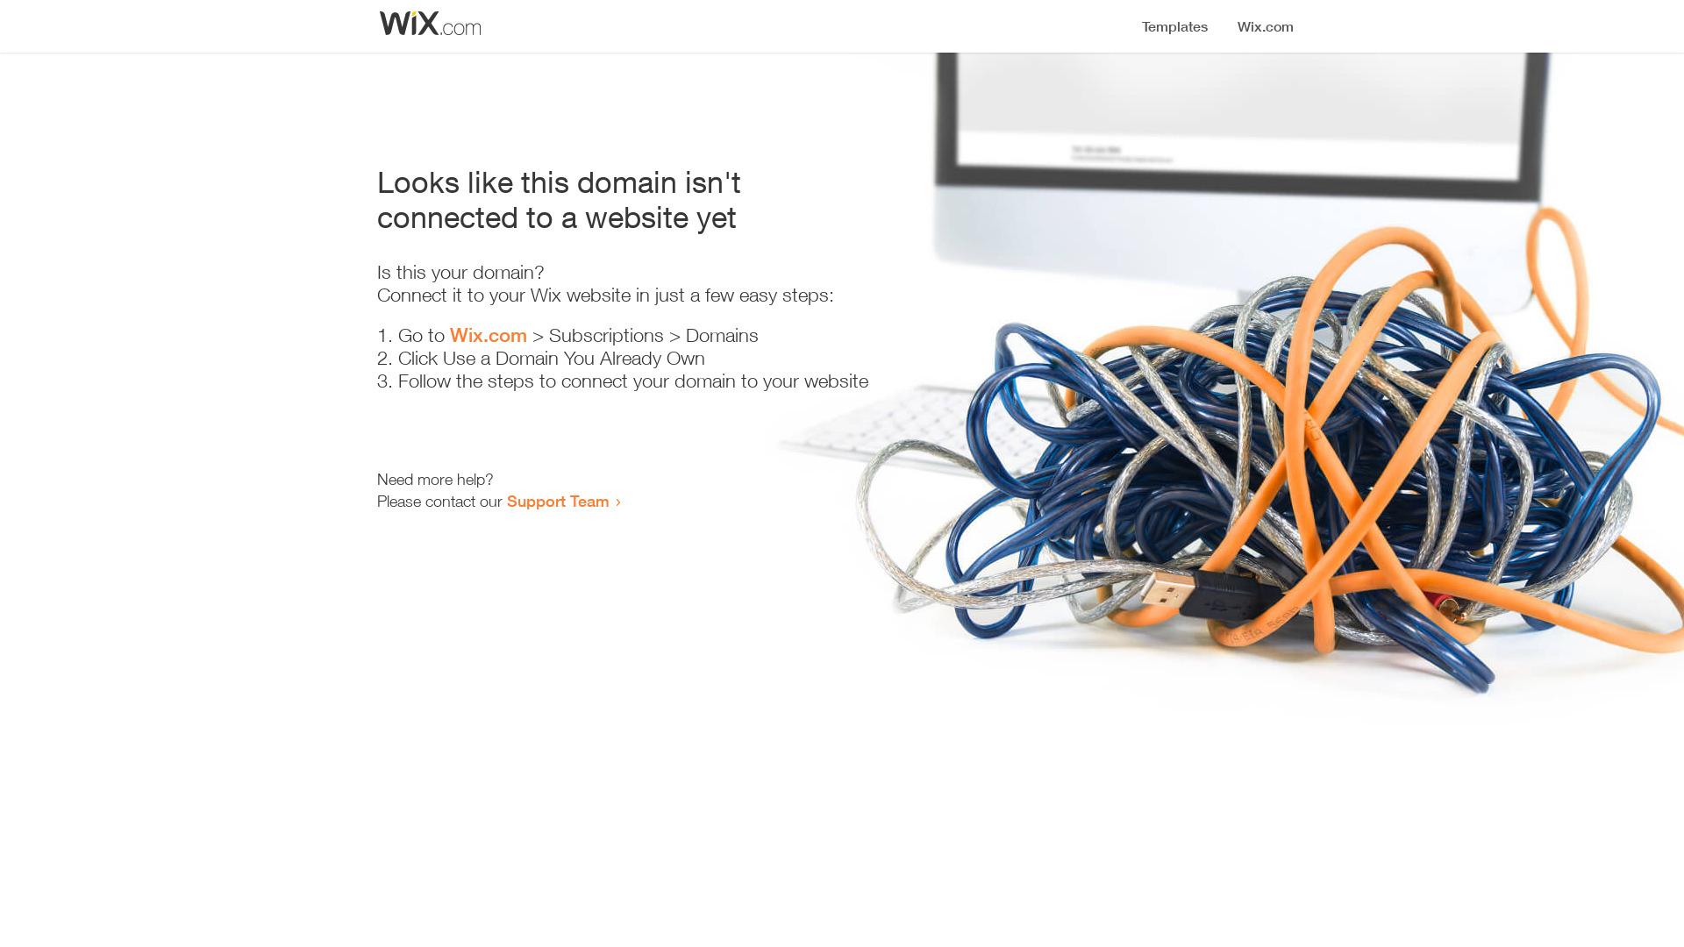 The width and height of the screenshot is (1684, 947). Describe the element at coordinates (489, 335) in the screenshot. I see `Wix.com` at that location.